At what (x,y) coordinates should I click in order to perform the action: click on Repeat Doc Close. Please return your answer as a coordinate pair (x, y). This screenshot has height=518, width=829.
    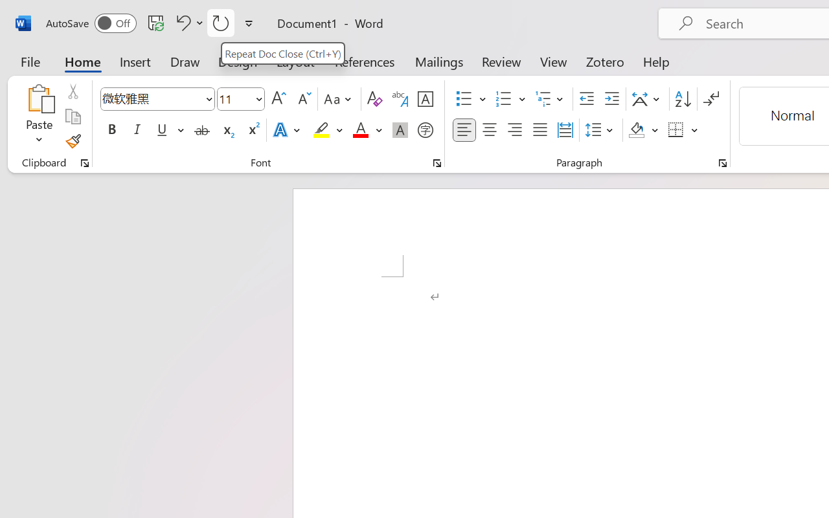
    Looking at the image, I should click on (221, 23).